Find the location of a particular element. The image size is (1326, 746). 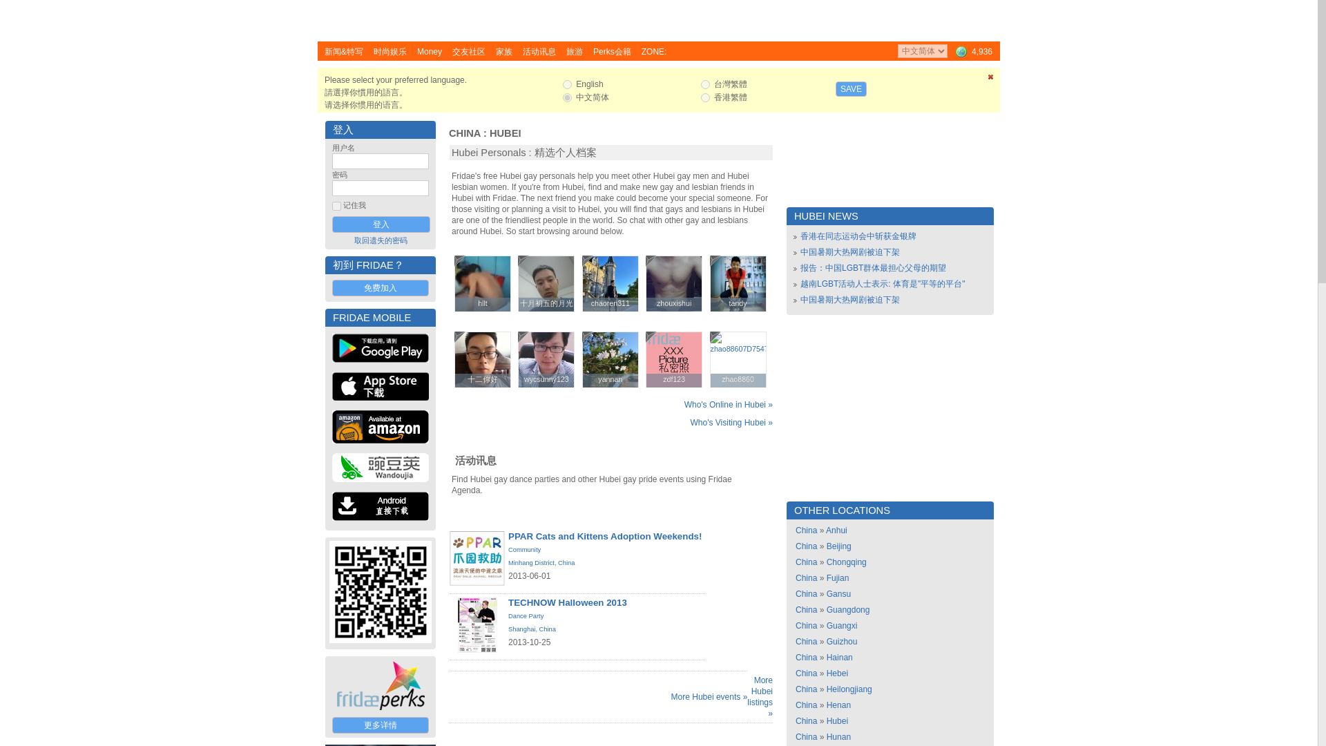

Money is located at coordinates (430, 51).